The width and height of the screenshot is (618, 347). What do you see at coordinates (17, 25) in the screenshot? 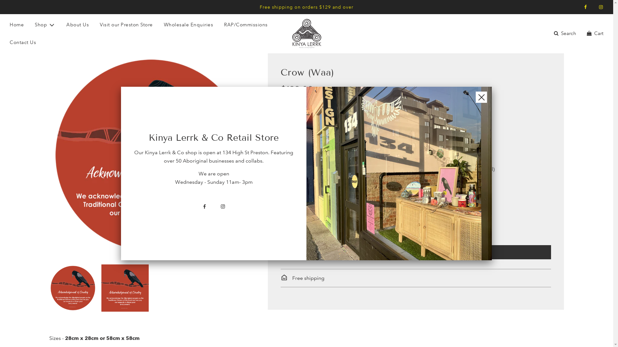
I see `Home` at bounding box center [17, 25].